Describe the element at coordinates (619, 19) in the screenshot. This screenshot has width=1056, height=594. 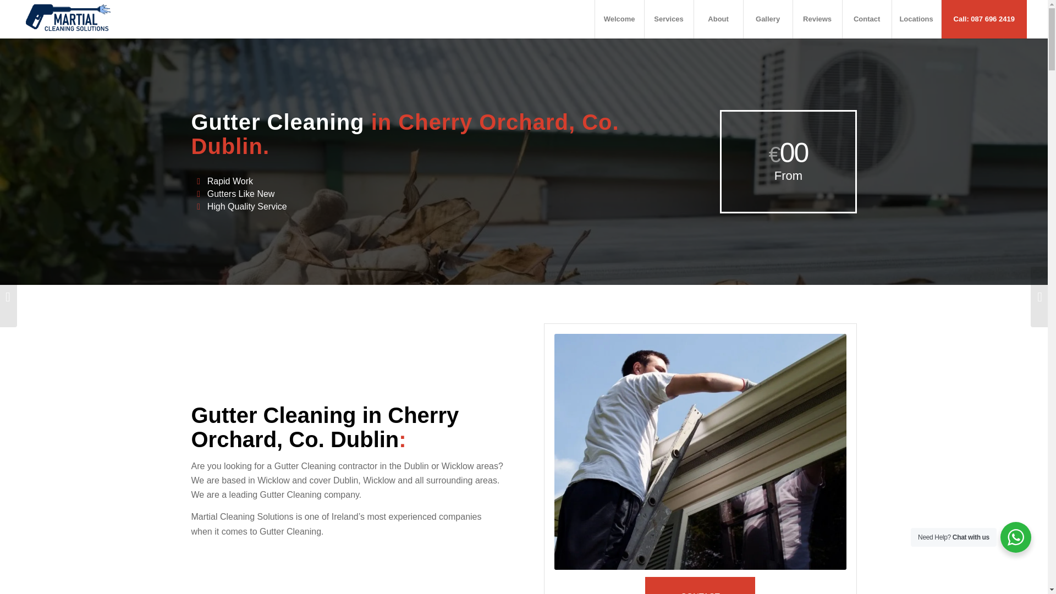
I see `Welcome` at that location.